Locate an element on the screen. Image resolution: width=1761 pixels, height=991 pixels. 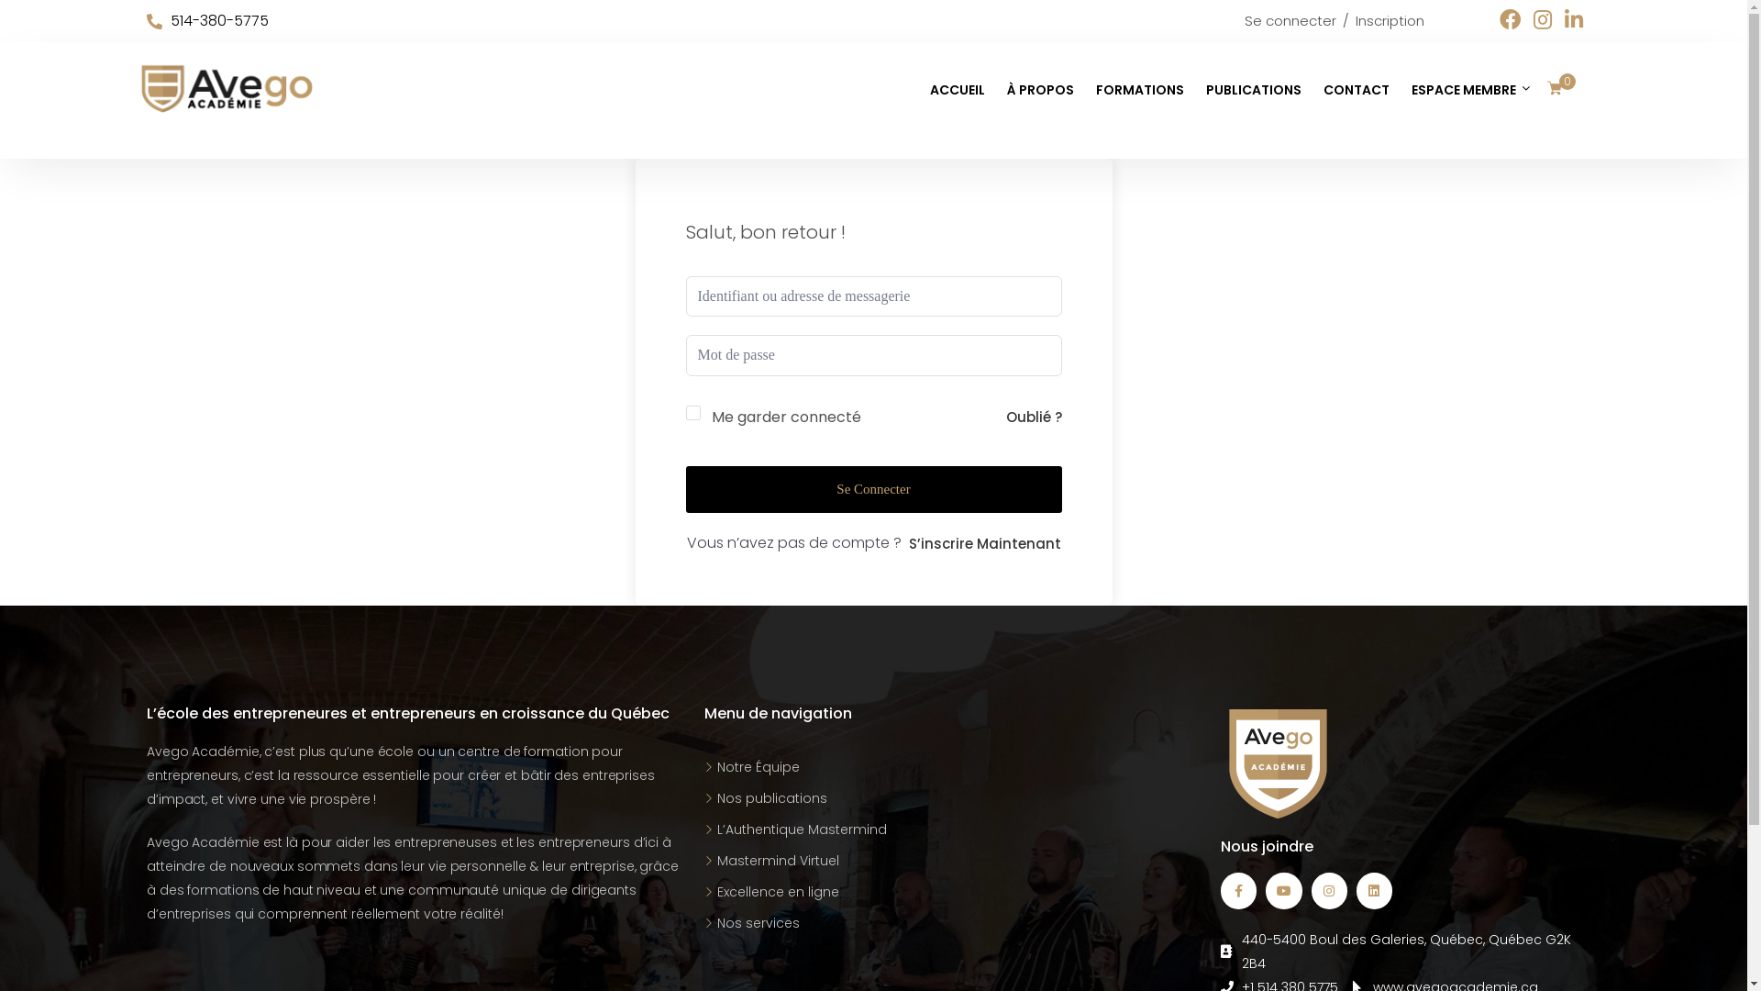
ACCUEIL is located at coordinates (958, 90).